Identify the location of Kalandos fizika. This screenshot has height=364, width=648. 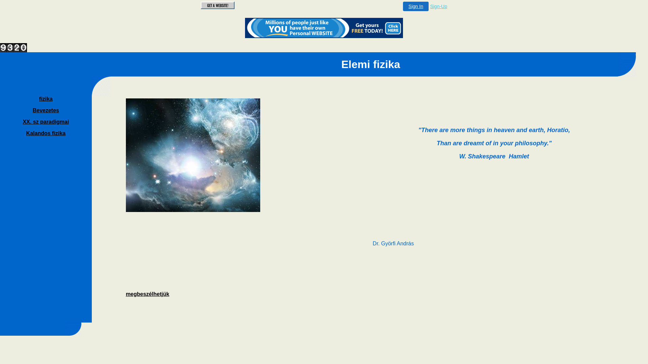
(46, 133).